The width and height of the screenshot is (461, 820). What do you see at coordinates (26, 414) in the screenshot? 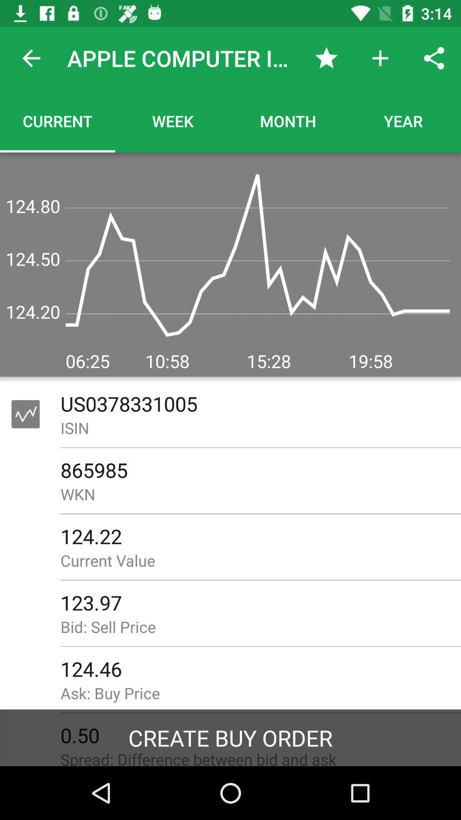
I see `select the icon which is just beside the us0378331005` at bounding box center [26, 414].